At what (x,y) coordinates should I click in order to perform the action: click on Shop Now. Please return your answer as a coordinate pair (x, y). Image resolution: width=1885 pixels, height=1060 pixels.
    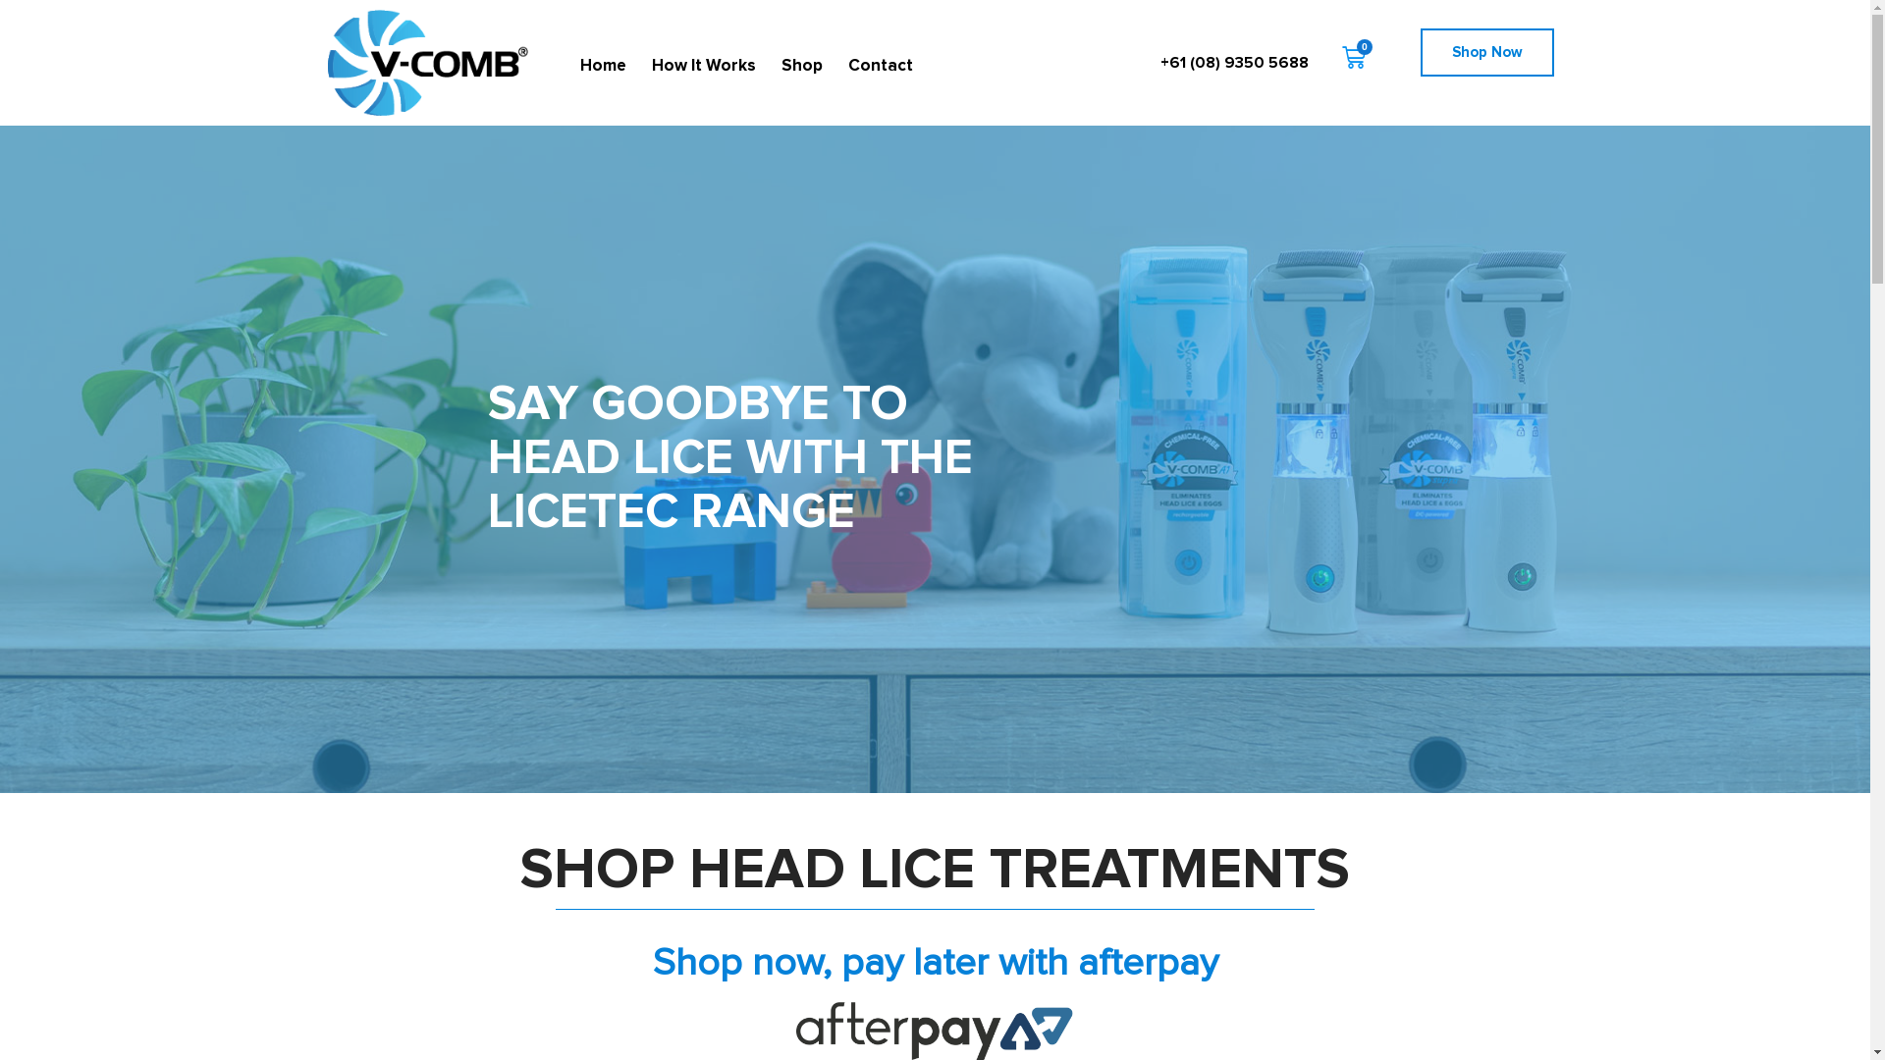
    Looking at the image, I should click on (1487, 52).